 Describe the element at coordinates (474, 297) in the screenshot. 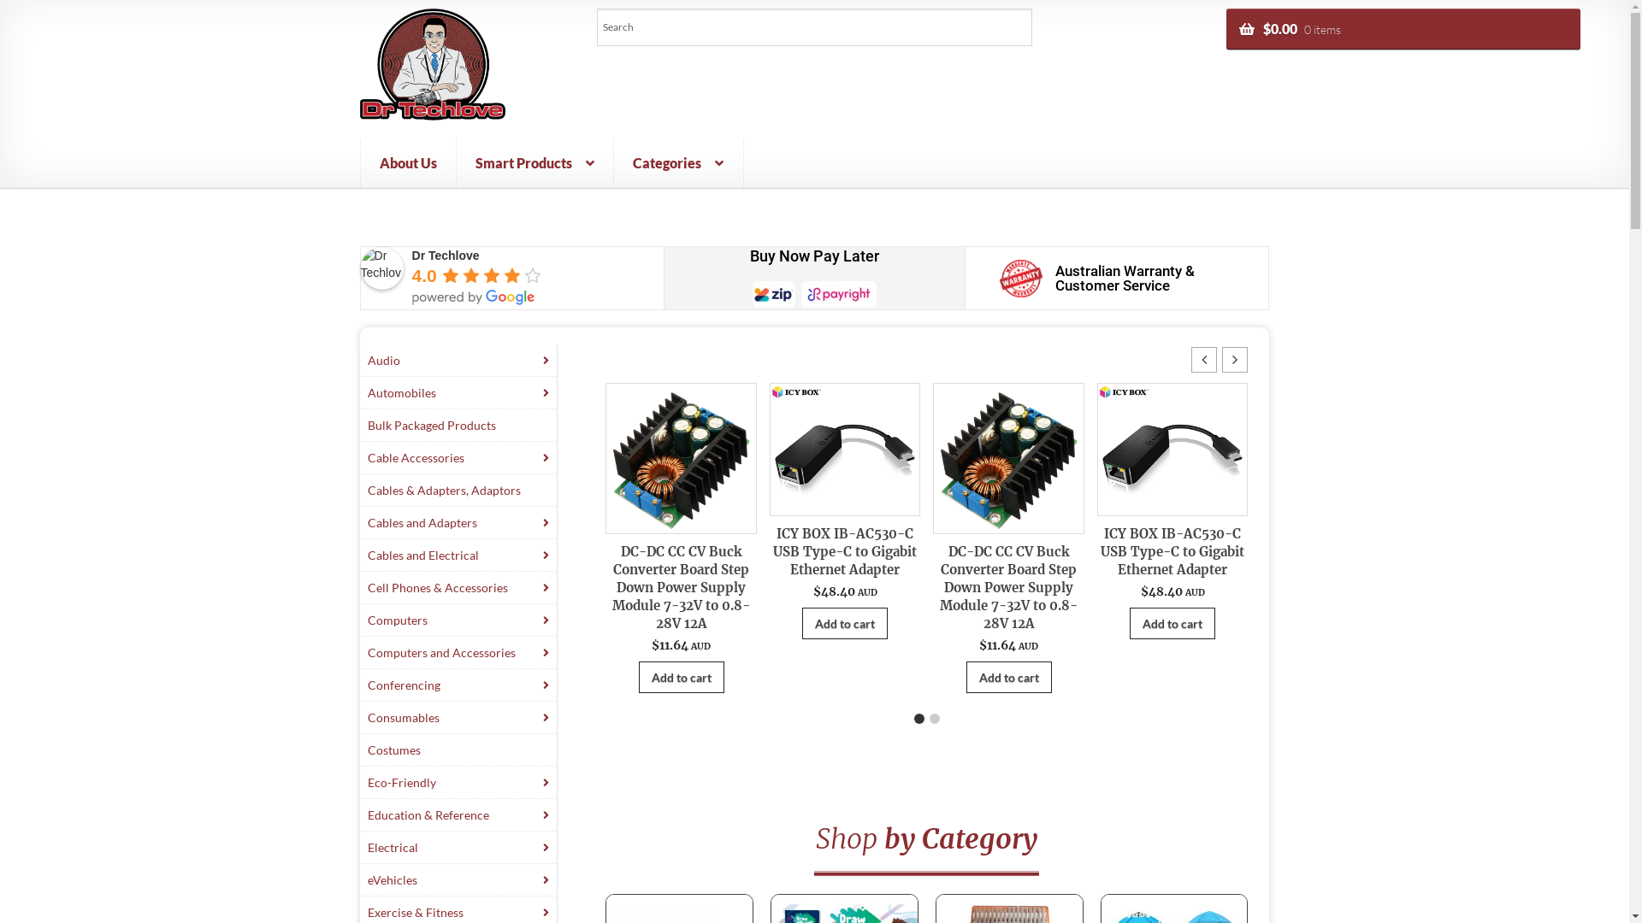

I see `powered by Google` at that location.